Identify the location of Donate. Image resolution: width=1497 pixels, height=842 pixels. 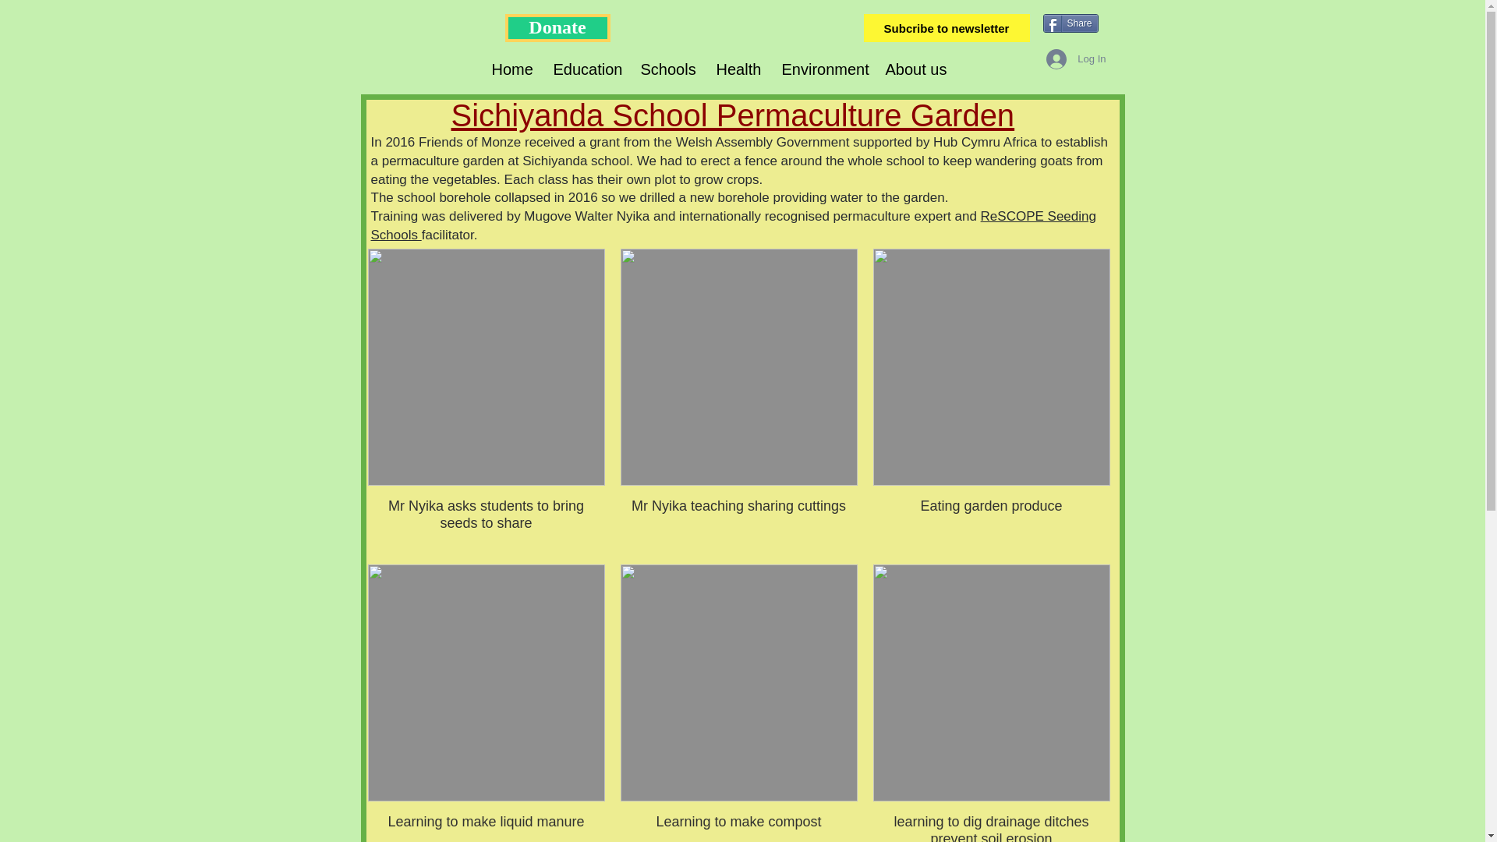
(558, 28).